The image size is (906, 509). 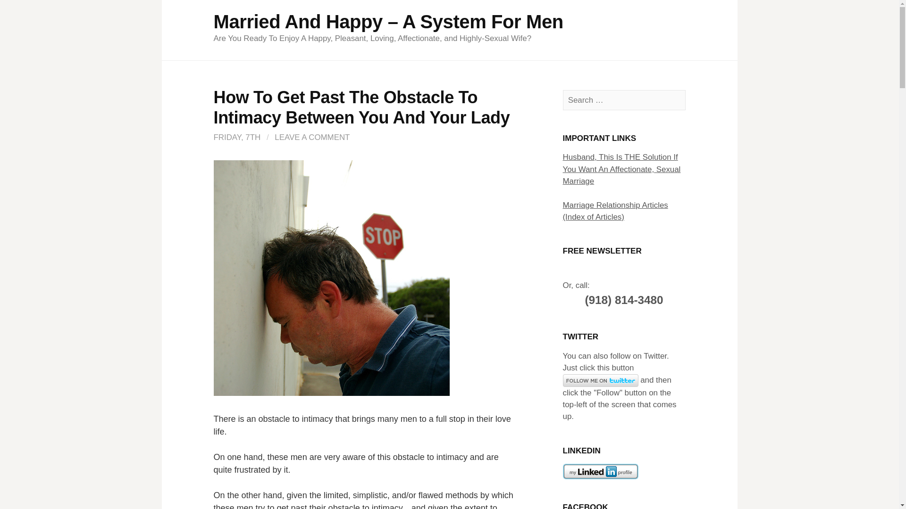 What do you see at coordinates (312, 137) in the screenshot?
I see `LEAVE A COMMENT` at bounding box center [312, 137].